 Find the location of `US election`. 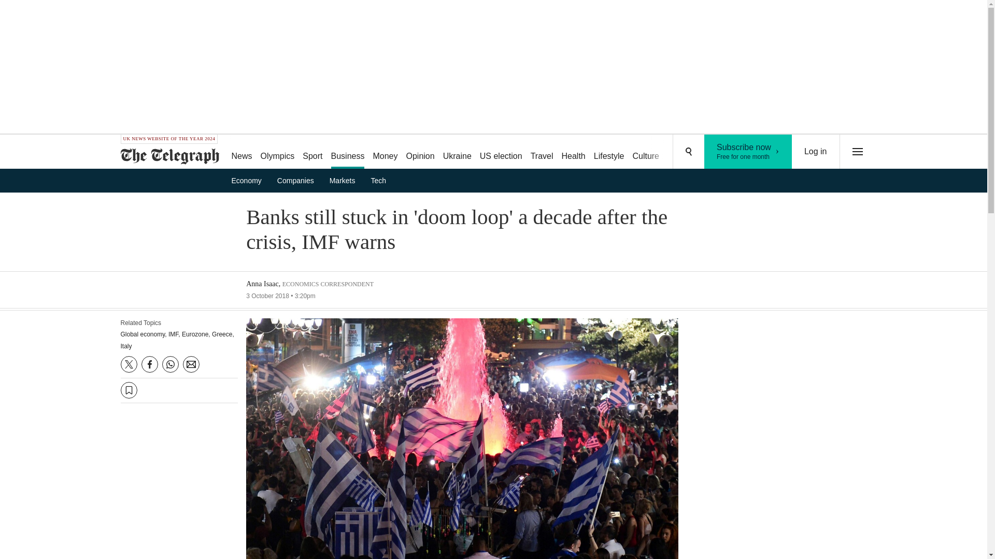

US election is located at coordinates (501, 152).